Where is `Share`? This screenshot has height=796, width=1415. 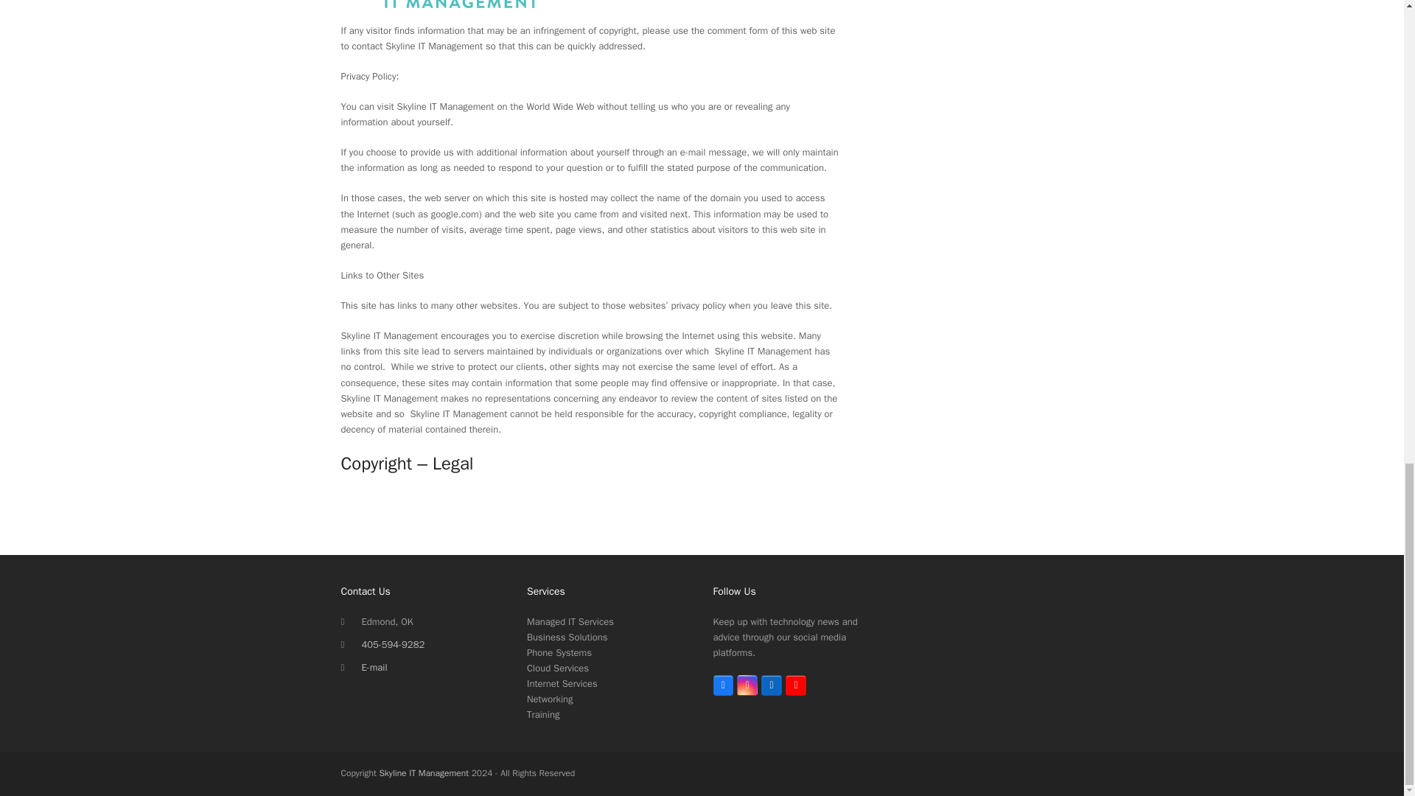
Share is located at coordinates (970, 517).